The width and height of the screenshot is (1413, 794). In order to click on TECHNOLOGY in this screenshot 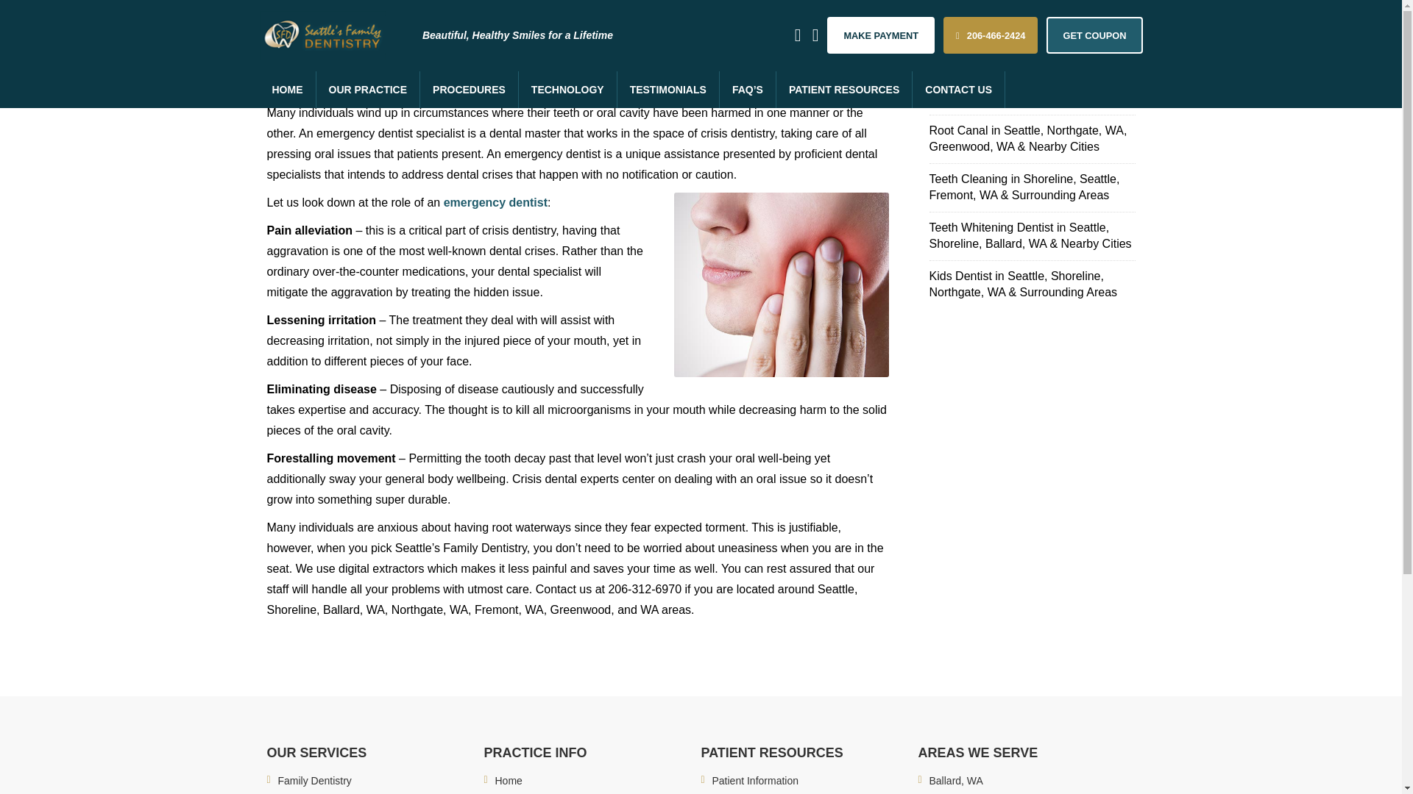, I will do `click(568, 90)`.